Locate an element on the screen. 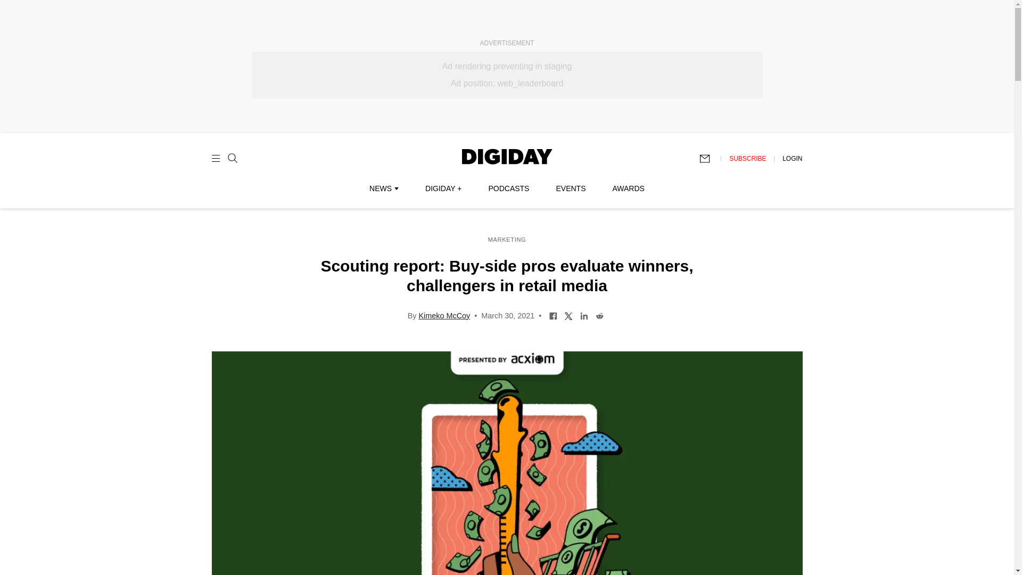  Share on Facebook is located at coordinates (554, 315).